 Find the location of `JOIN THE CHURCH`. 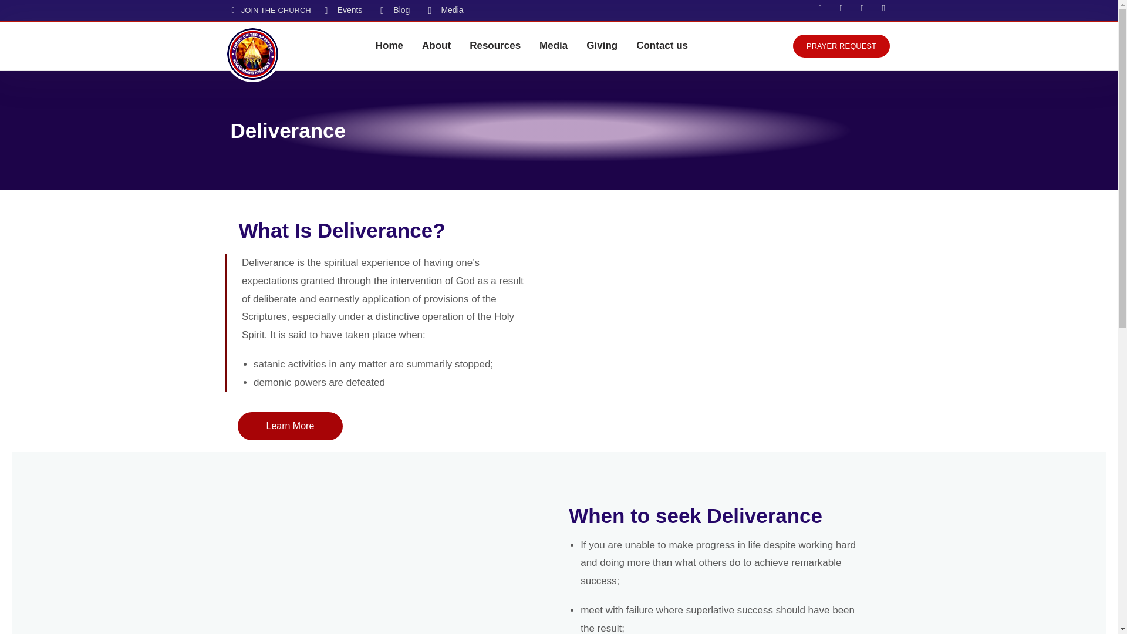

JOIN THE CHURCH is located at coordinates (269, 11).